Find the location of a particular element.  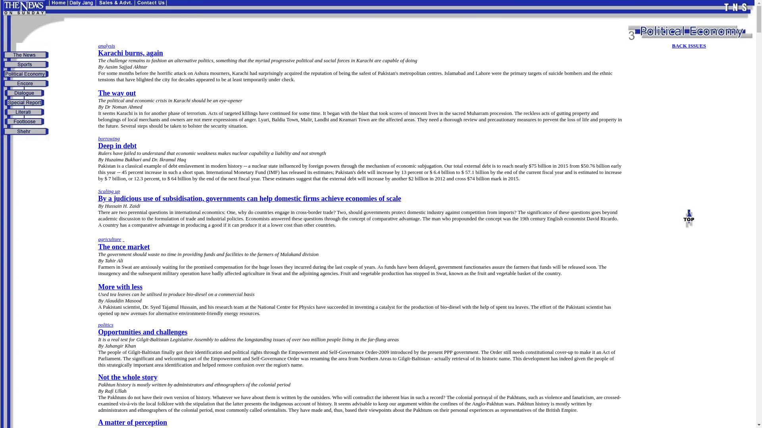

More with less is located at coordinates (130, 49).